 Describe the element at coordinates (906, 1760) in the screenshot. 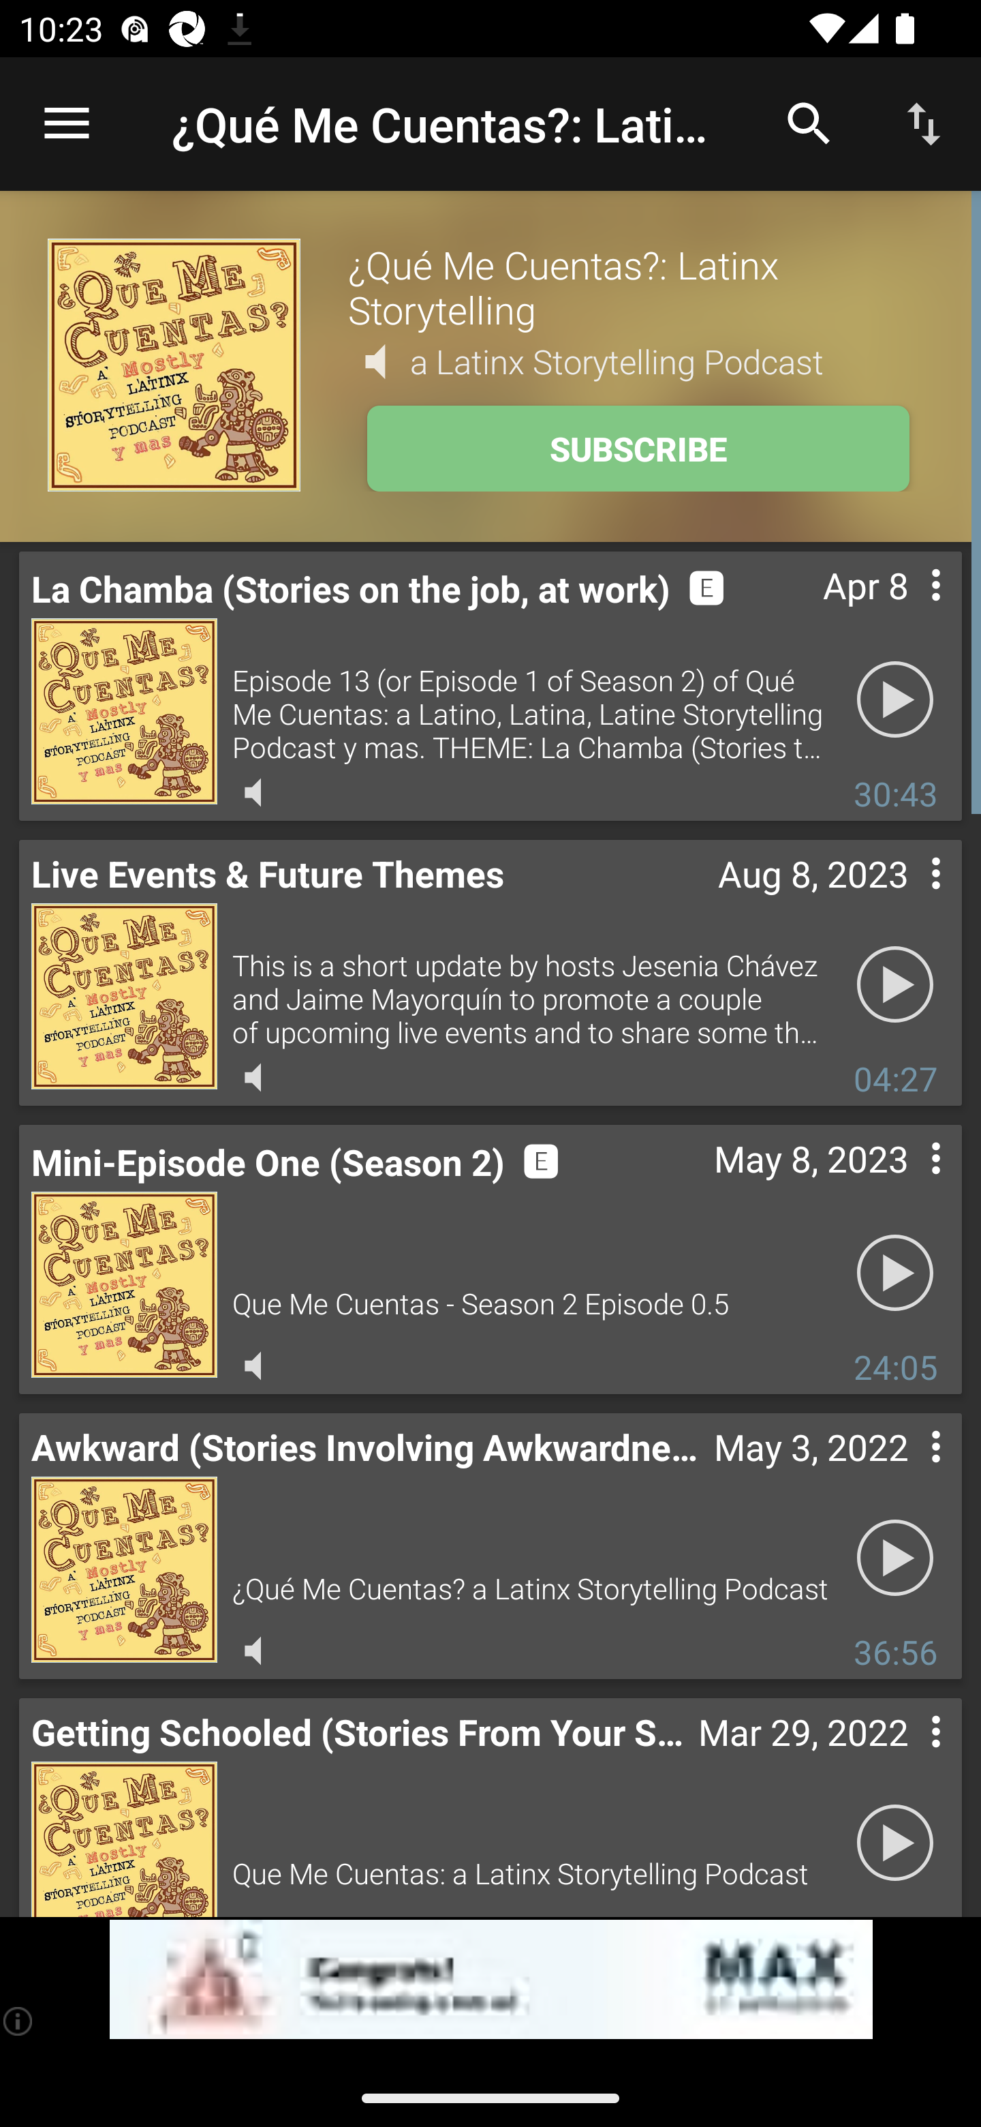

I see `Contextual menu` at that location.